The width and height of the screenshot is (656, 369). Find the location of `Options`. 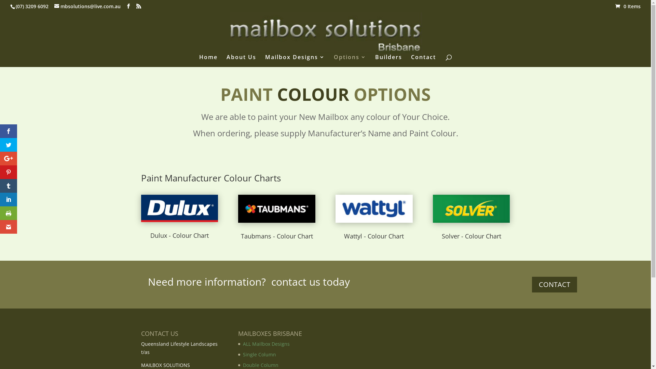

Options is located at coordinates (350, 61).